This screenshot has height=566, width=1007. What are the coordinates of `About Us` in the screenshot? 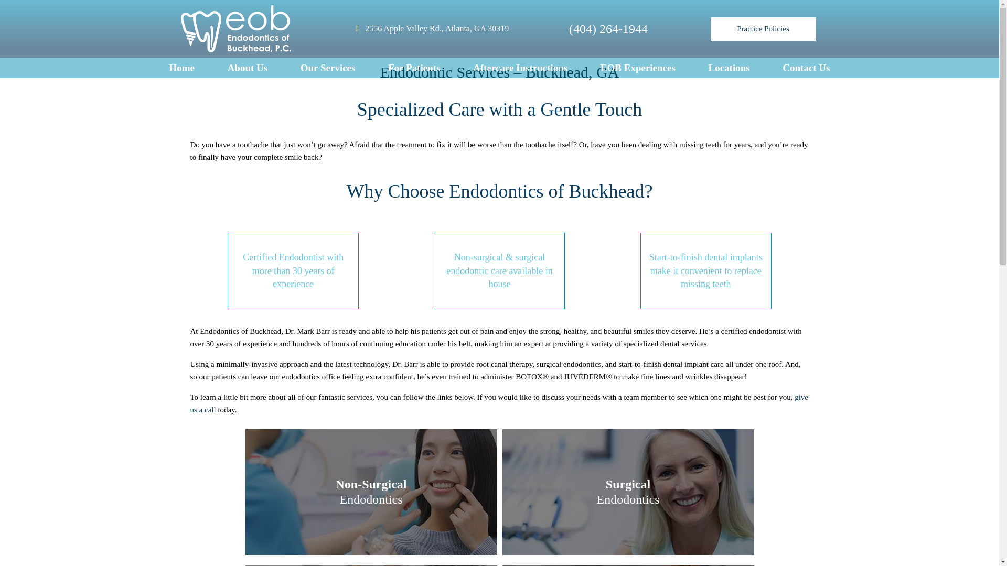 It's located at (181, 68).